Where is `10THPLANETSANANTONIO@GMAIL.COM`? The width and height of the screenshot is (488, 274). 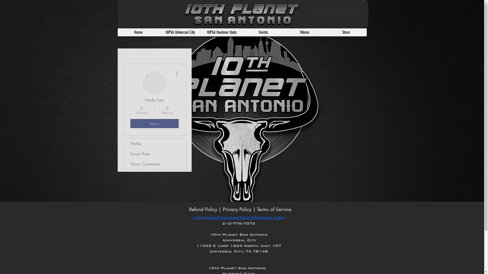 10THPLANETSANANTONIO@GMAIL.COM is located at coordinates (238, 218).